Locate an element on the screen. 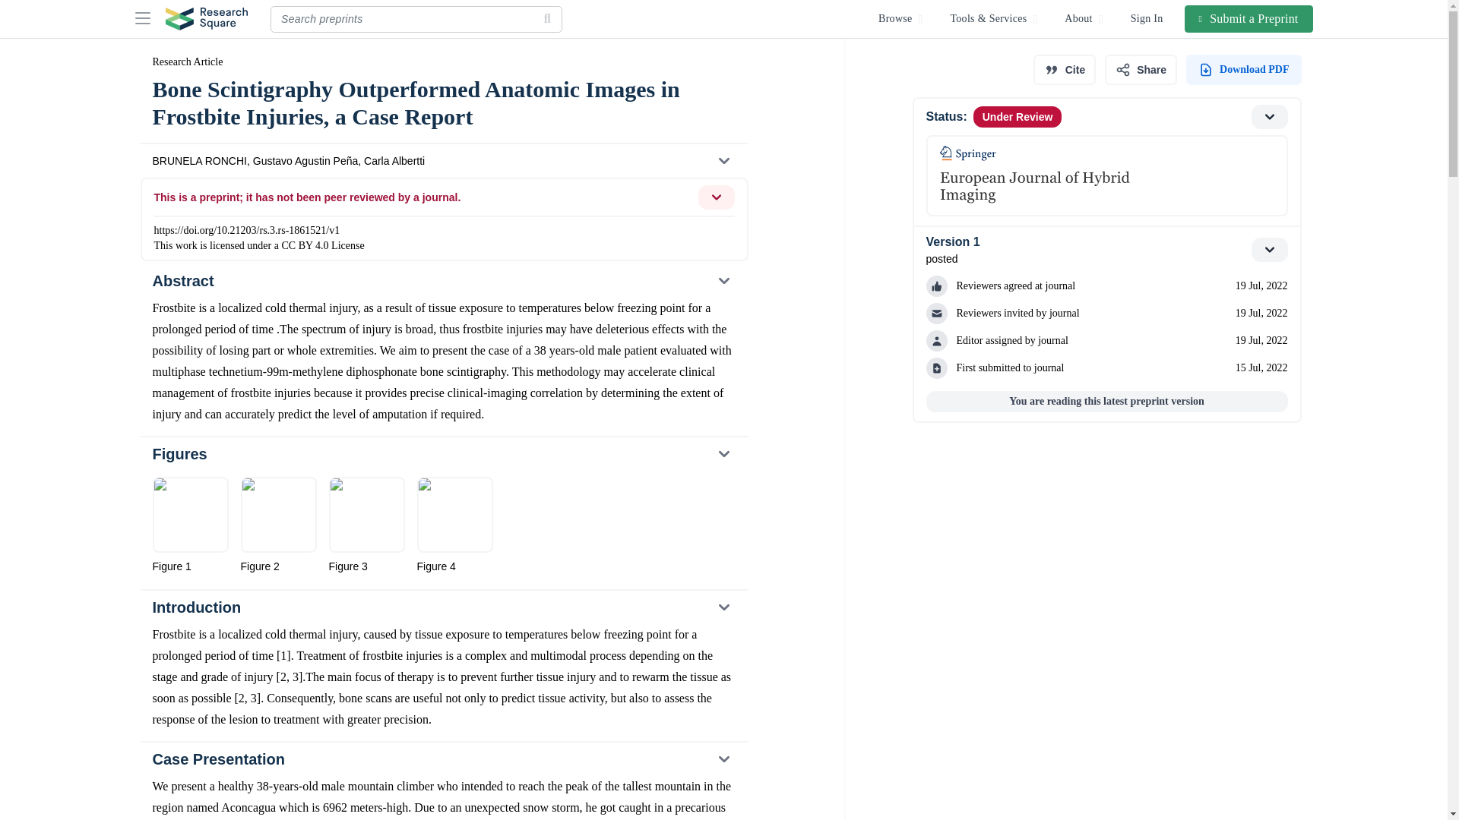 Image resolution: width=1459 pixels, height=820 pixels. Sign In is located at coordinates (1147, 18).